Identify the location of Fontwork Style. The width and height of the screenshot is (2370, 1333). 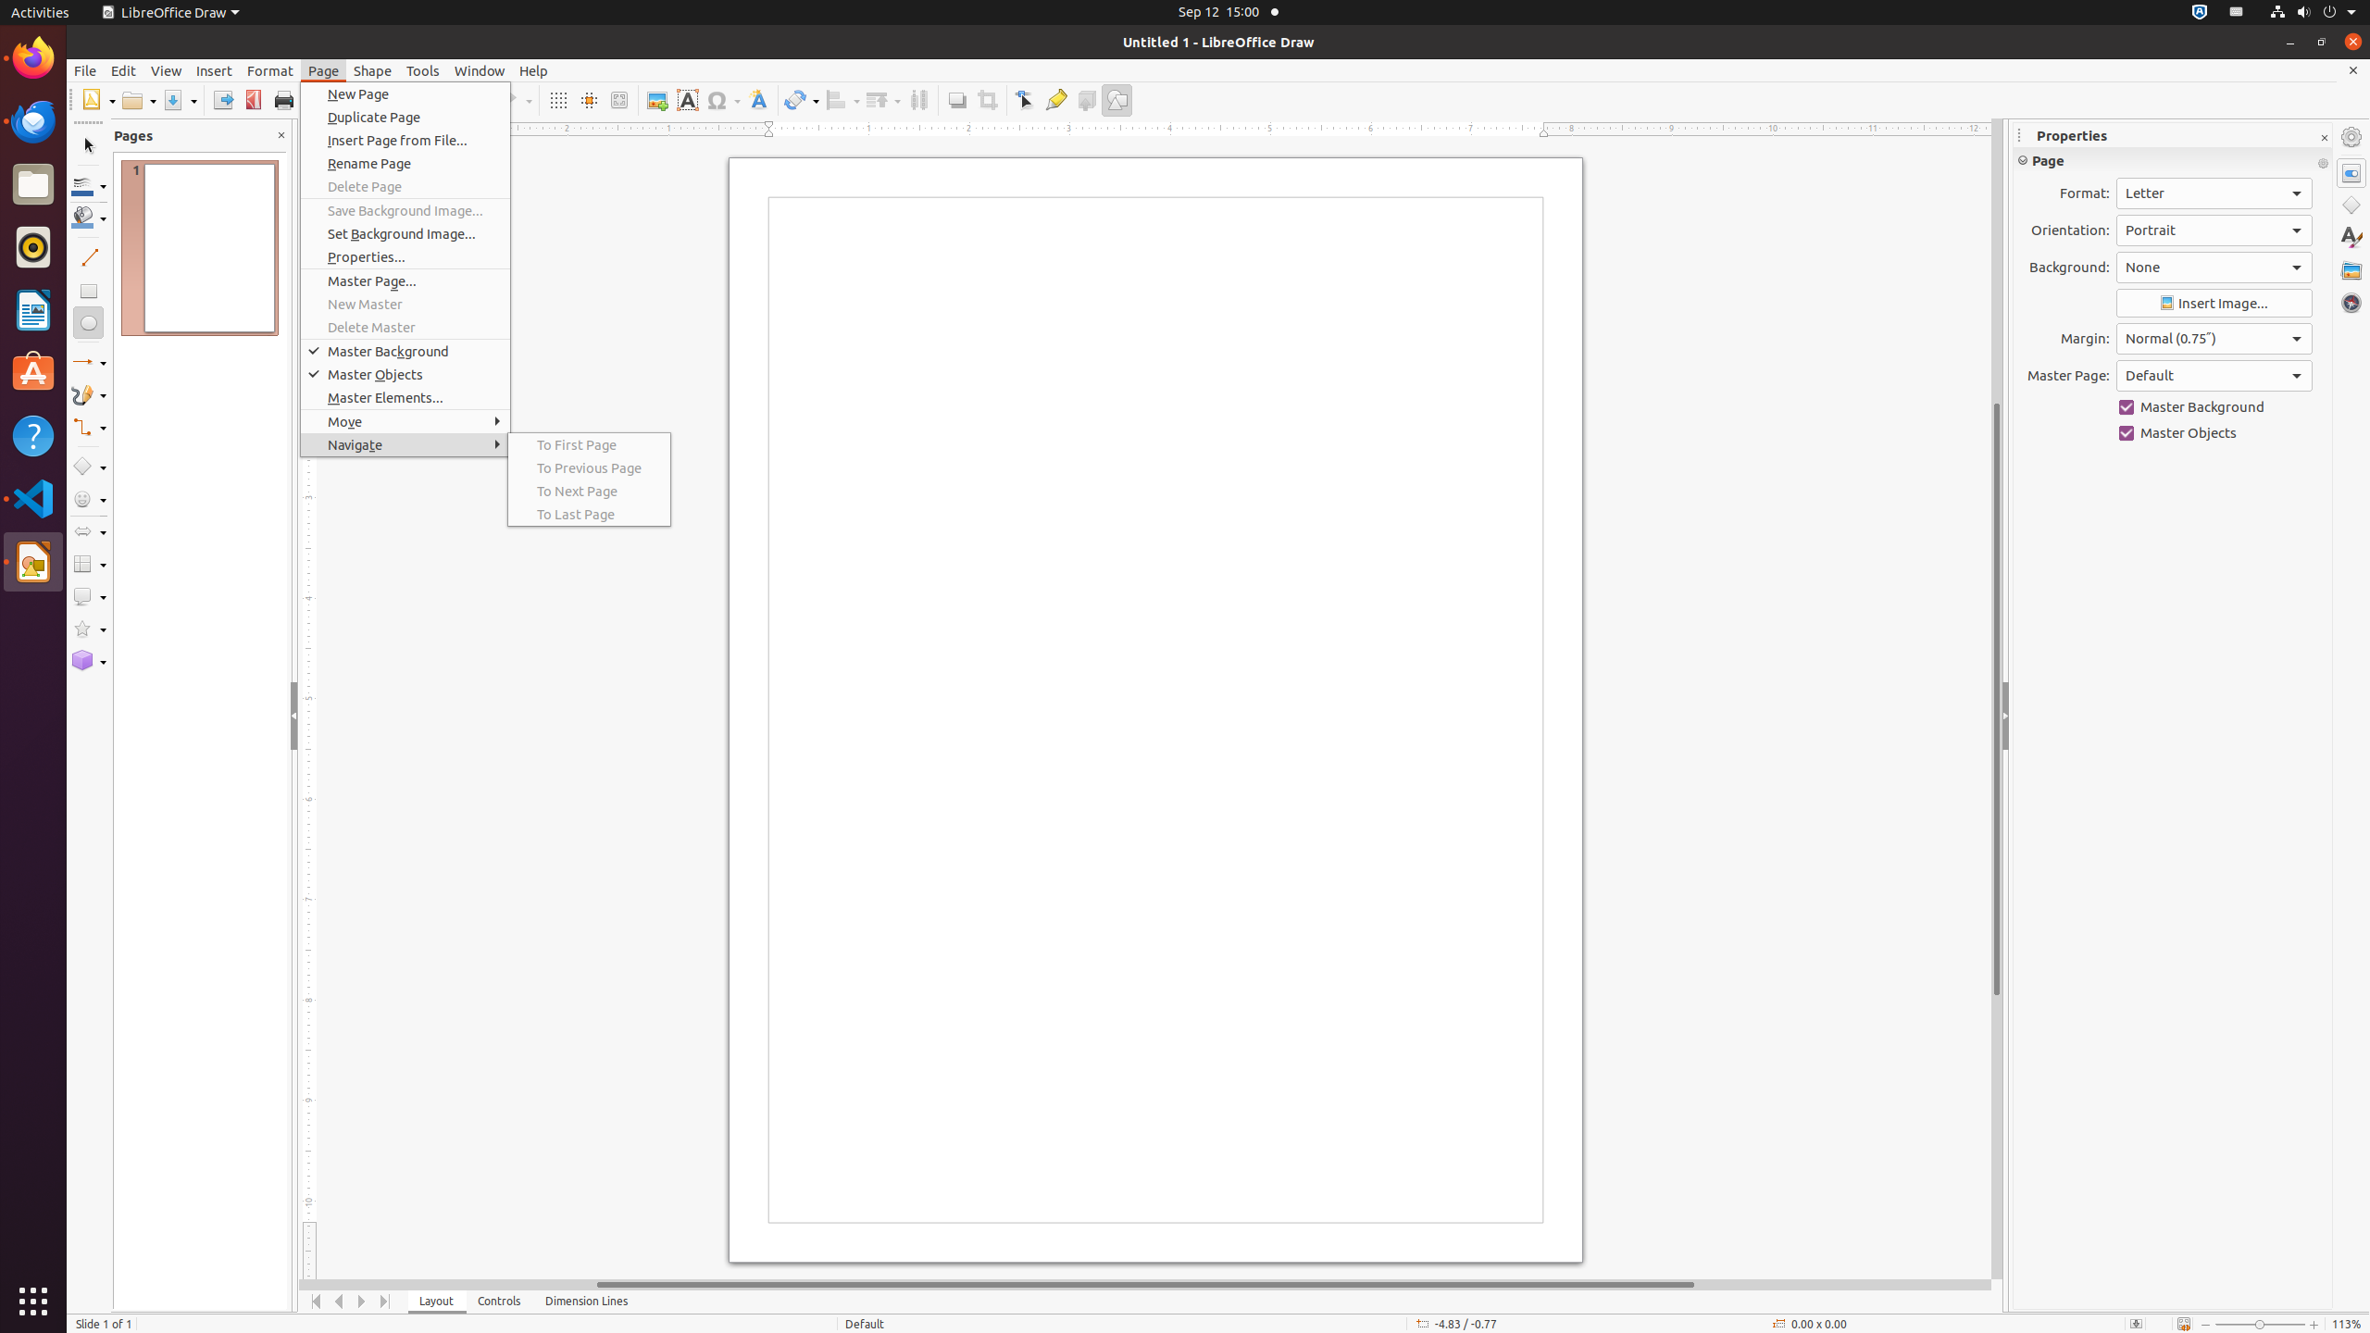
(759, 100).